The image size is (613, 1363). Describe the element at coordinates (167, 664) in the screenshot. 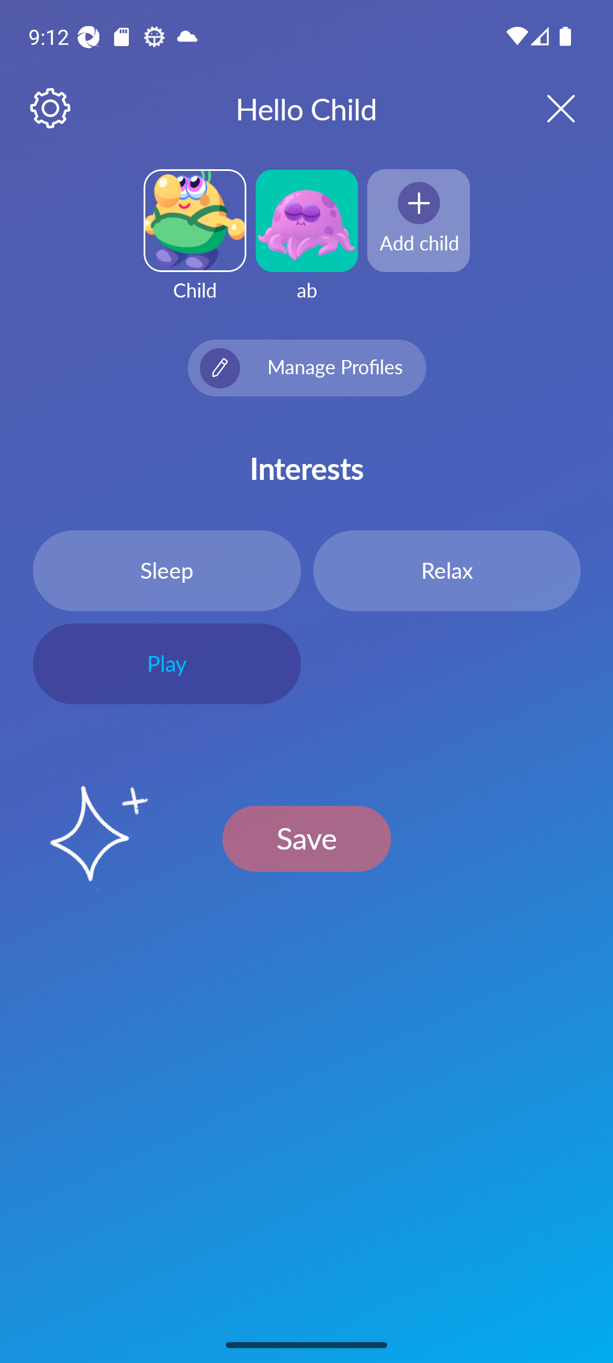

I see `Play` at that location.